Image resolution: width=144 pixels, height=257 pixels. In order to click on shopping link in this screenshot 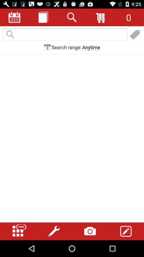, I will do `click(135, 35)`.